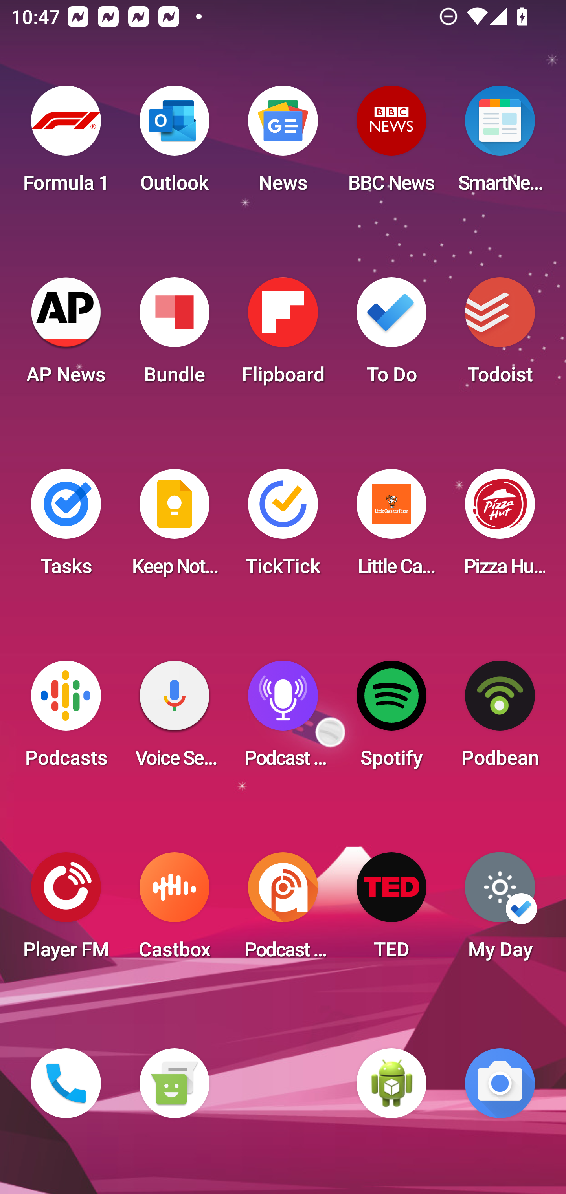  What do you see at coordinates (283, 144) in the screenshot?
I see `News` at bounding box center [283, 144].